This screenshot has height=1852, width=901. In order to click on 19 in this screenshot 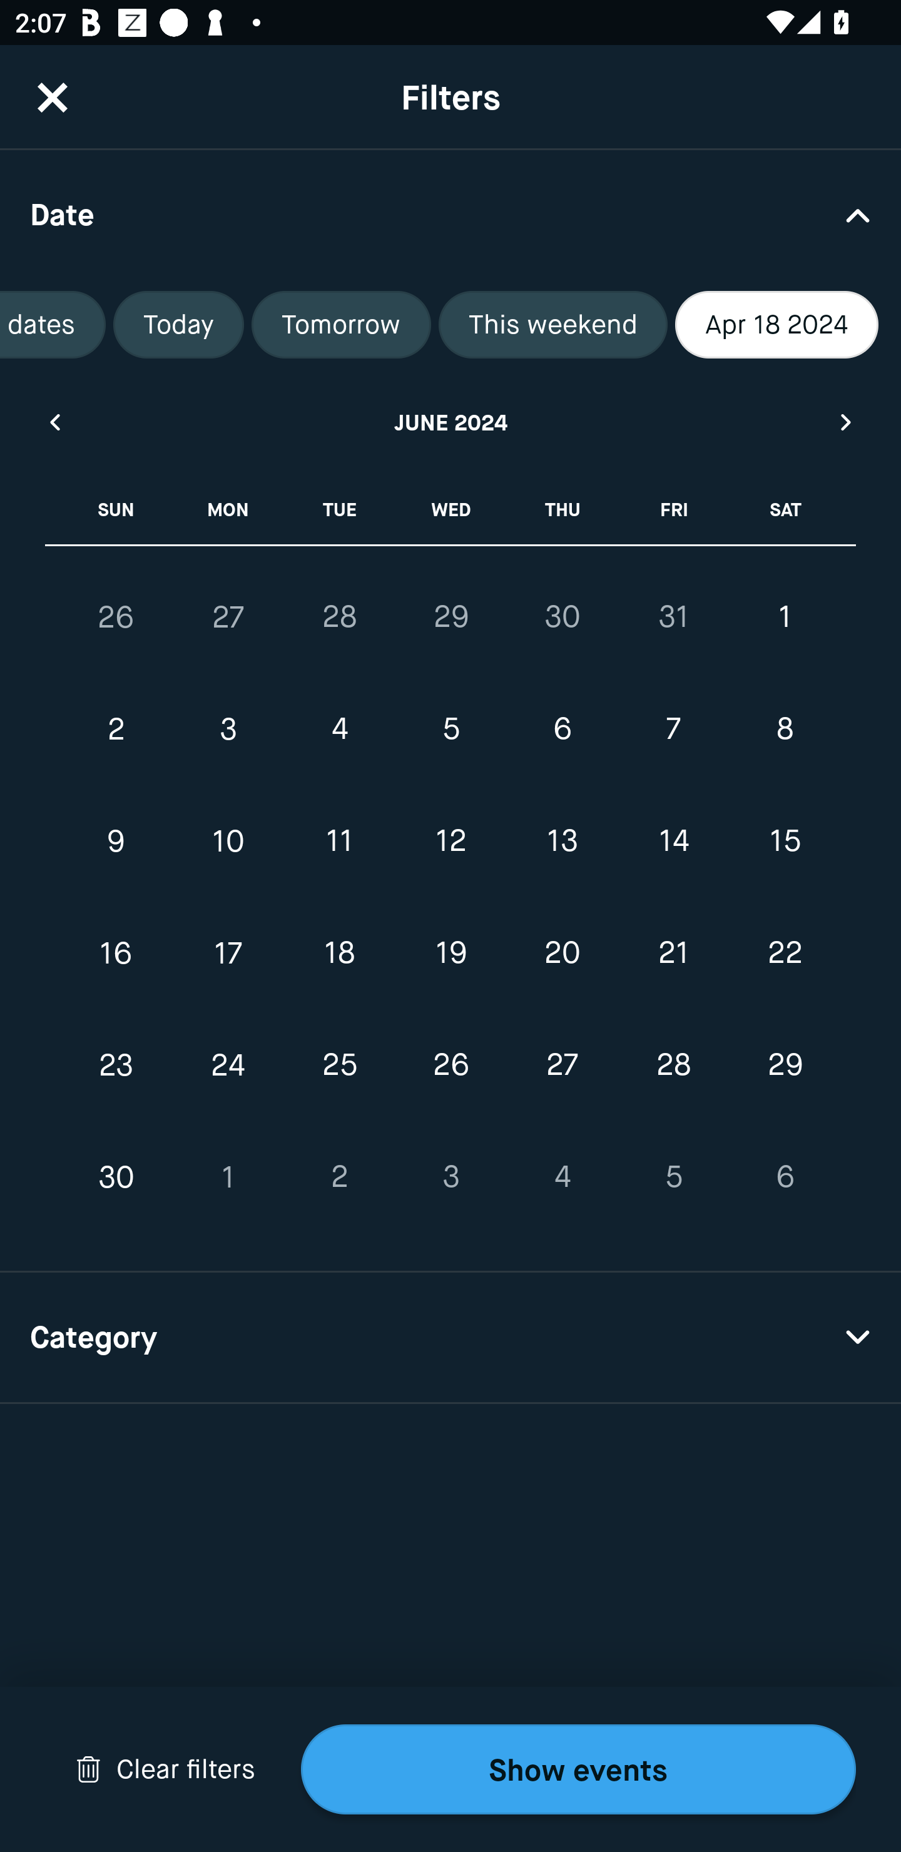, I will do `click(450, 952)`.